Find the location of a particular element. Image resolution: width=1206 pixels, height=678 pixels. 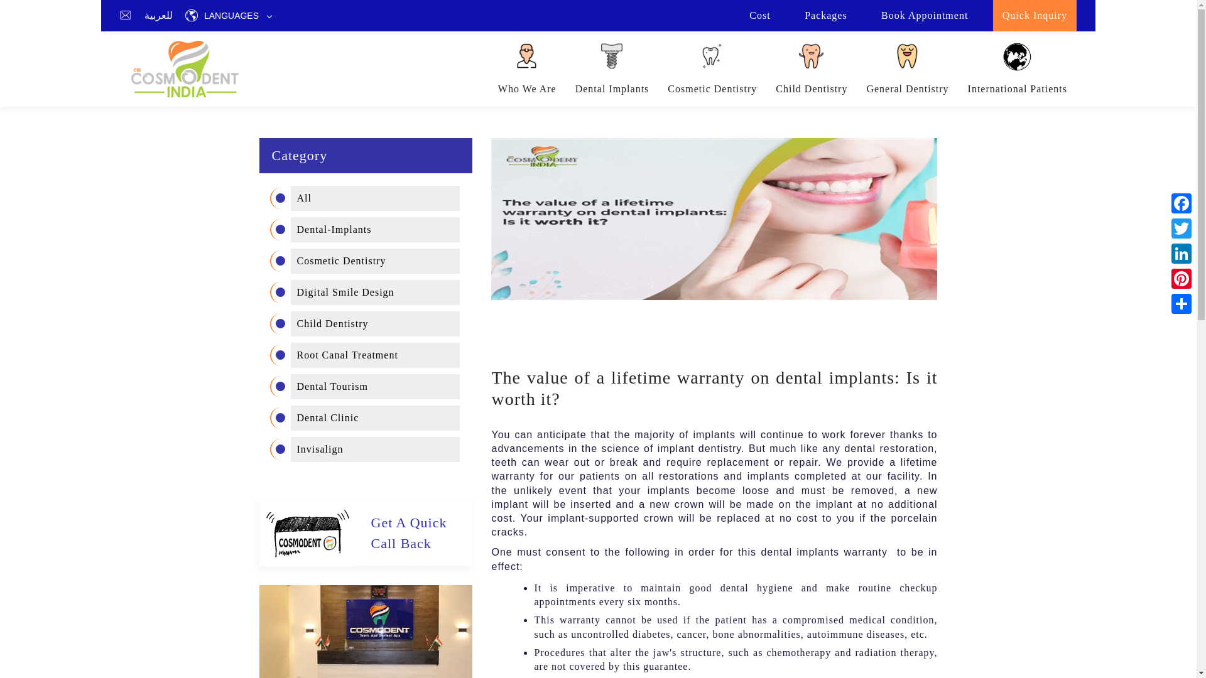

Packages is located at coordinates (825, 16).